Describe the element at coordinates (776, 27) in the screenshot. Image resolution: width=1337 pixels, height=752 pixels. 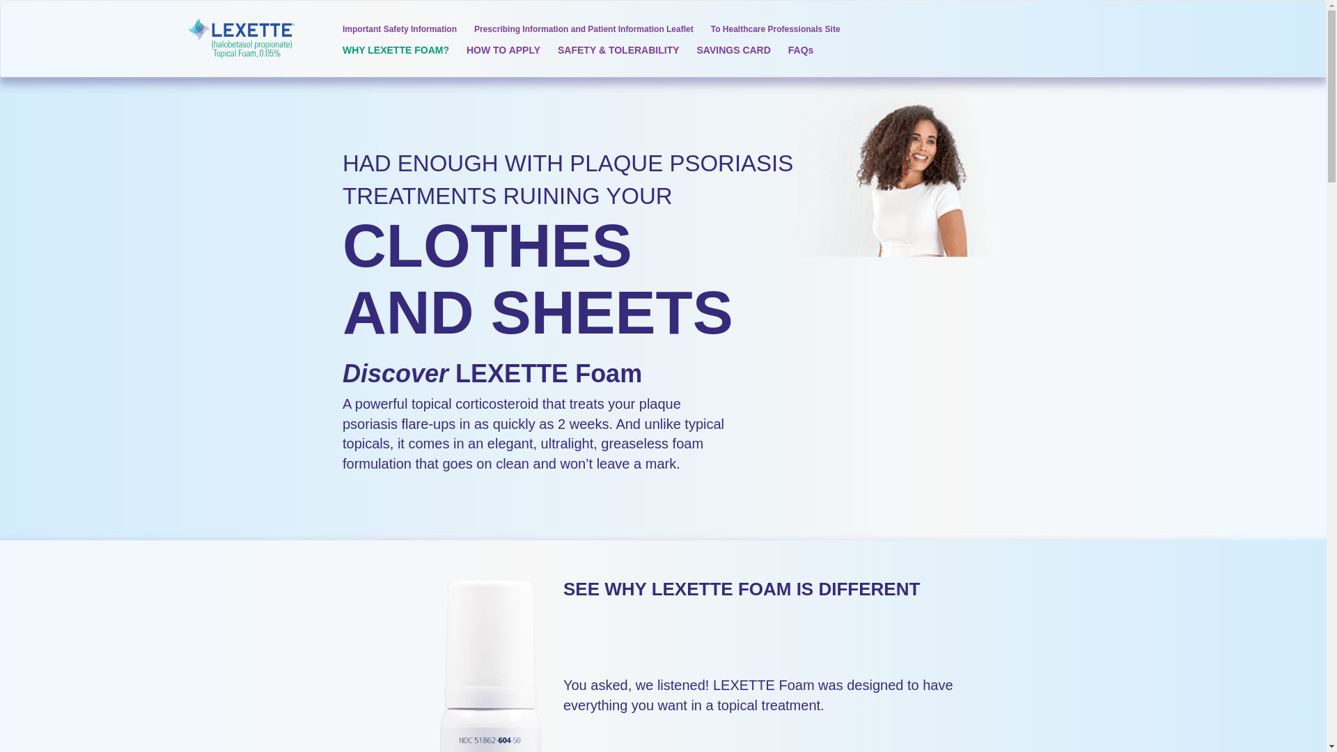
I see `To Healthcare Professionals Site` at that location.